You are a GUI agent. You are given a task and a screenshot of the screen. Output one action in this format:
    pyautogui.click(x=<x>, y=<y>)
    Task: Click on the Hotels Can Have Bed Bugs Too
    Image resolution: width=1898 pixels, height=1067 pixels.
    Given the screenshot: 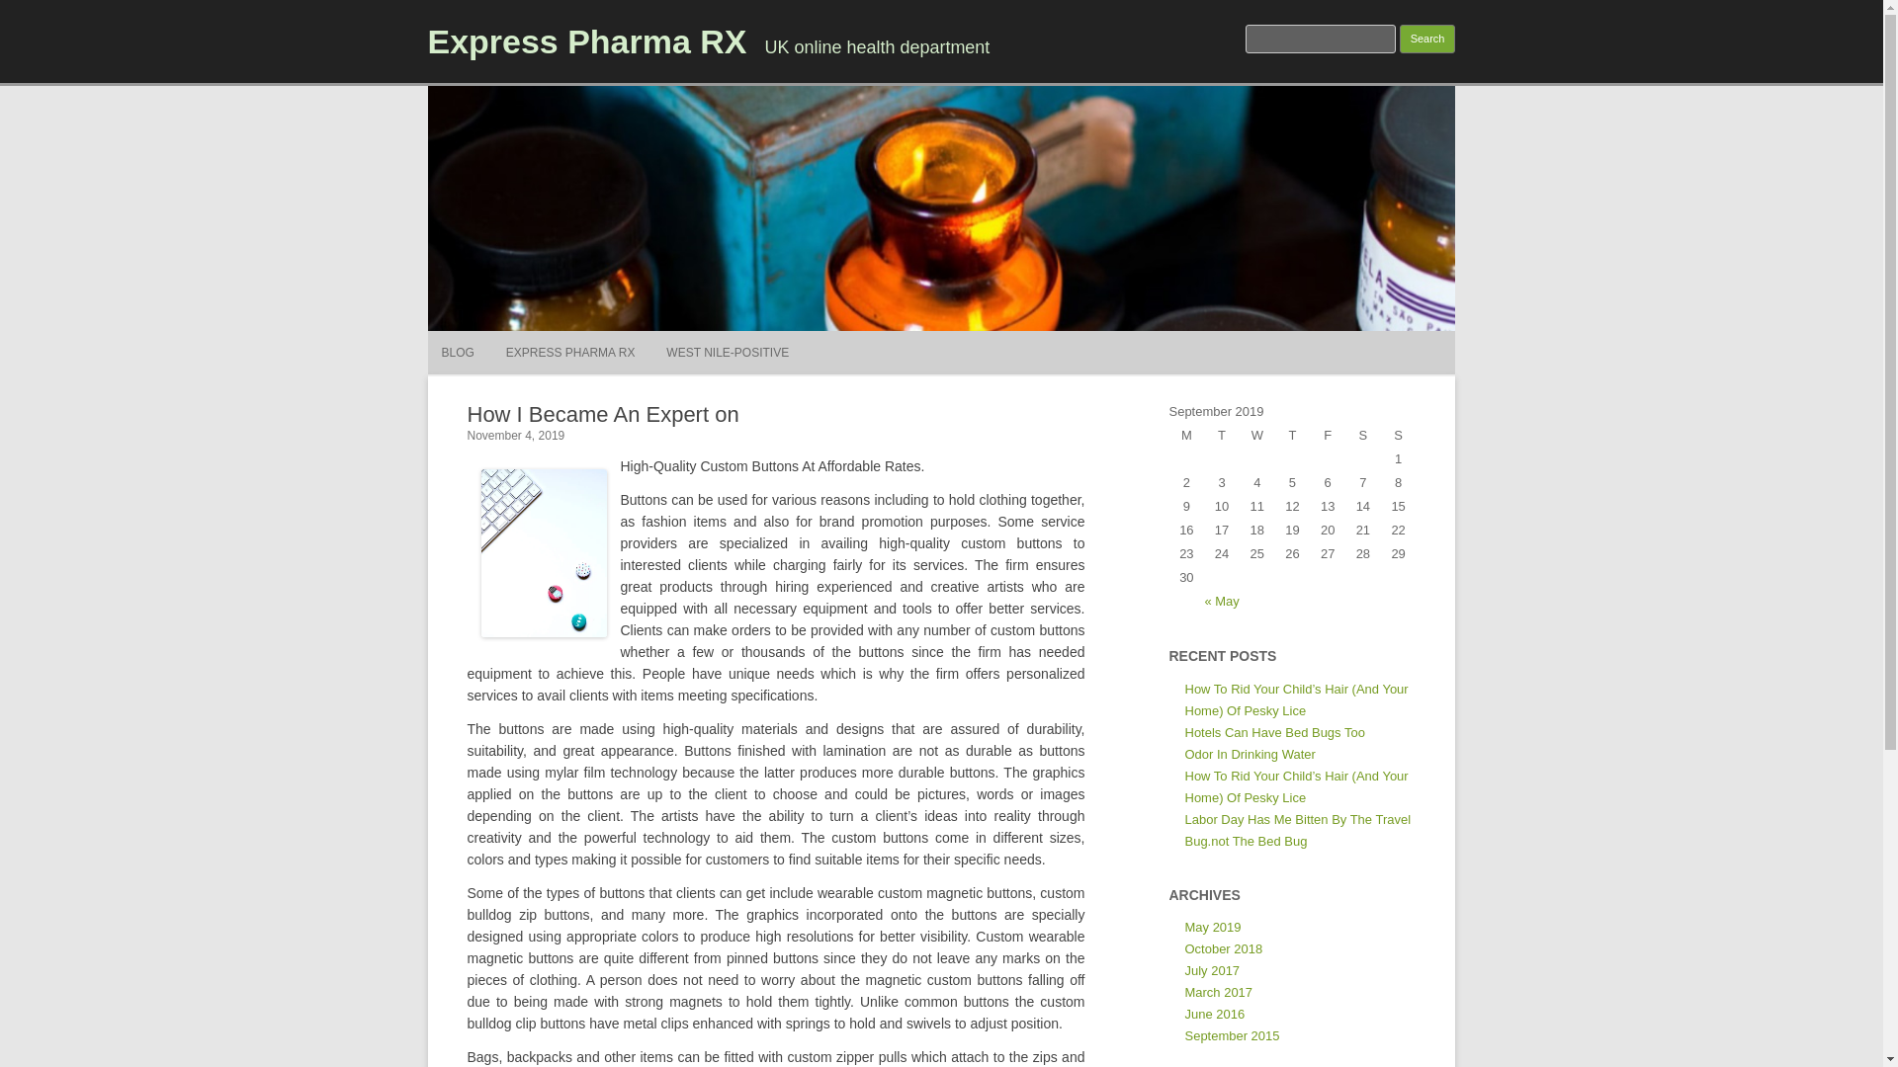 What is the action you would take?
    pyautogui.click(x=1274, y=733)
    